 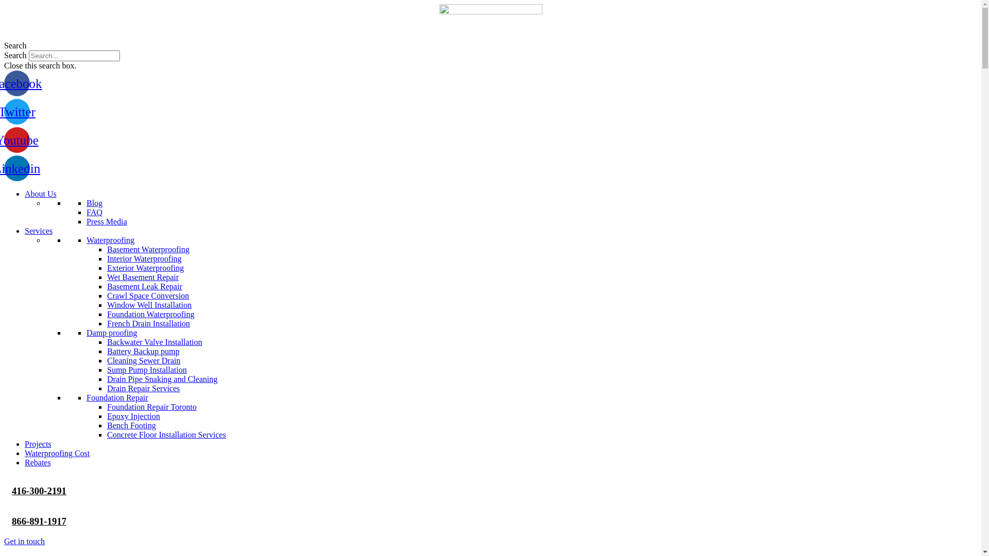 What do you see at coordinates (38, 462) in the screenshot?
I see `Rebates` at bounding box center [38, 462].